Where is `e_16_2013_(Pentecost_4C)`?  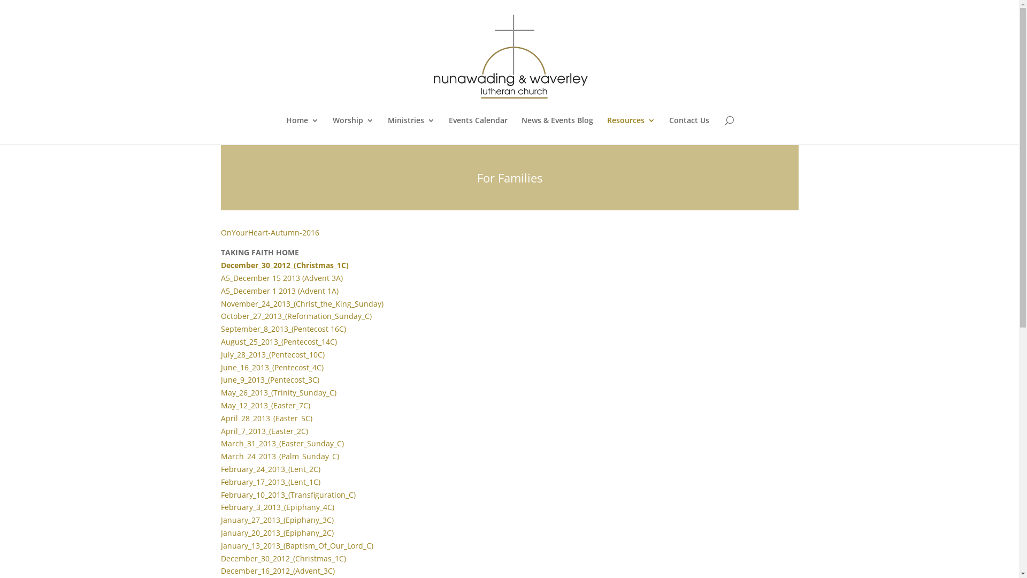
e_16_2013_(Pentecost_4C) is located at coordinates (278, 367).